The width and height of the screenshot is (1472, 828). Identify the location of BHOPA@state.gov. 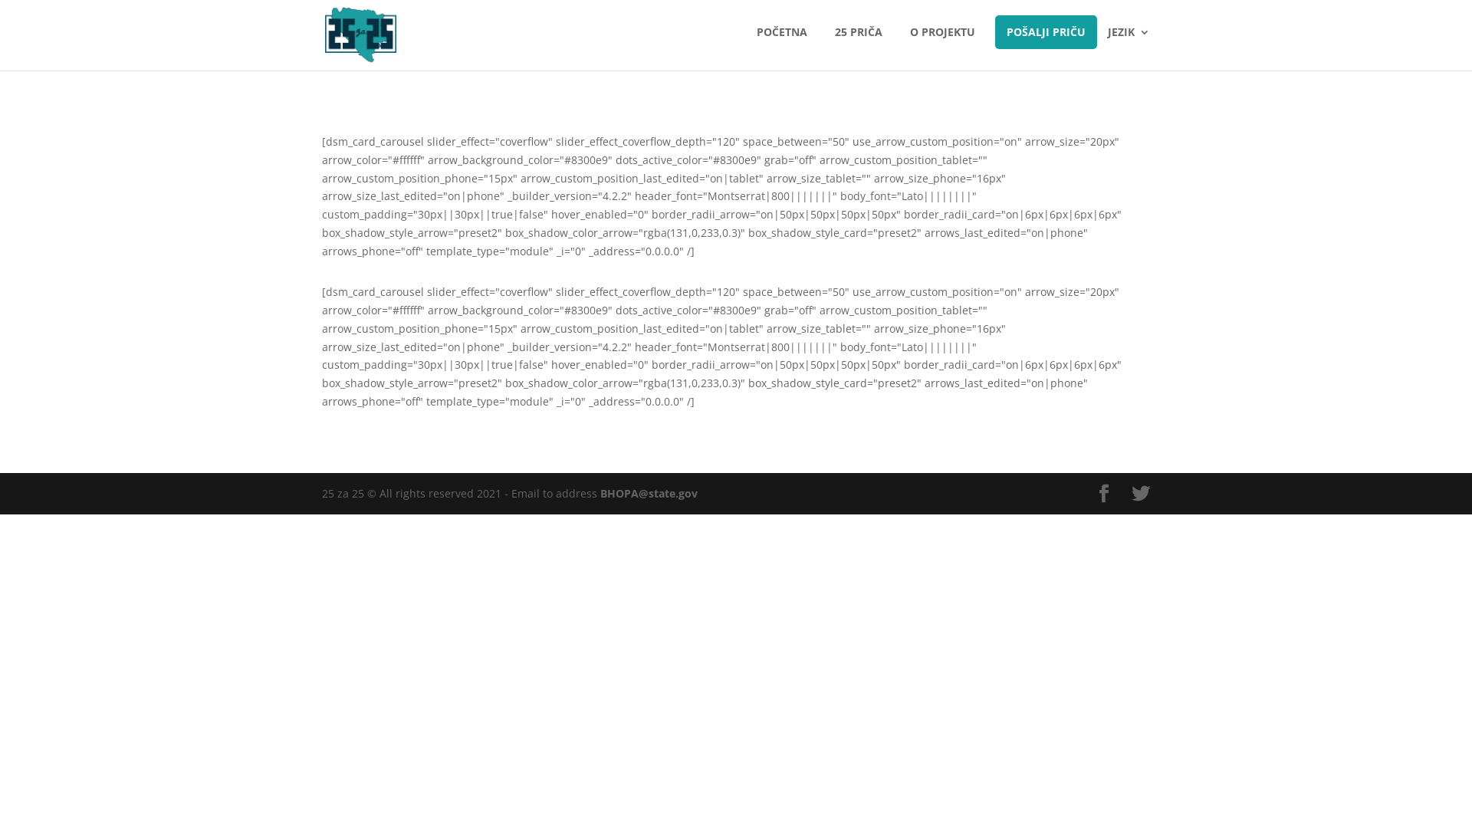
(649, 494).